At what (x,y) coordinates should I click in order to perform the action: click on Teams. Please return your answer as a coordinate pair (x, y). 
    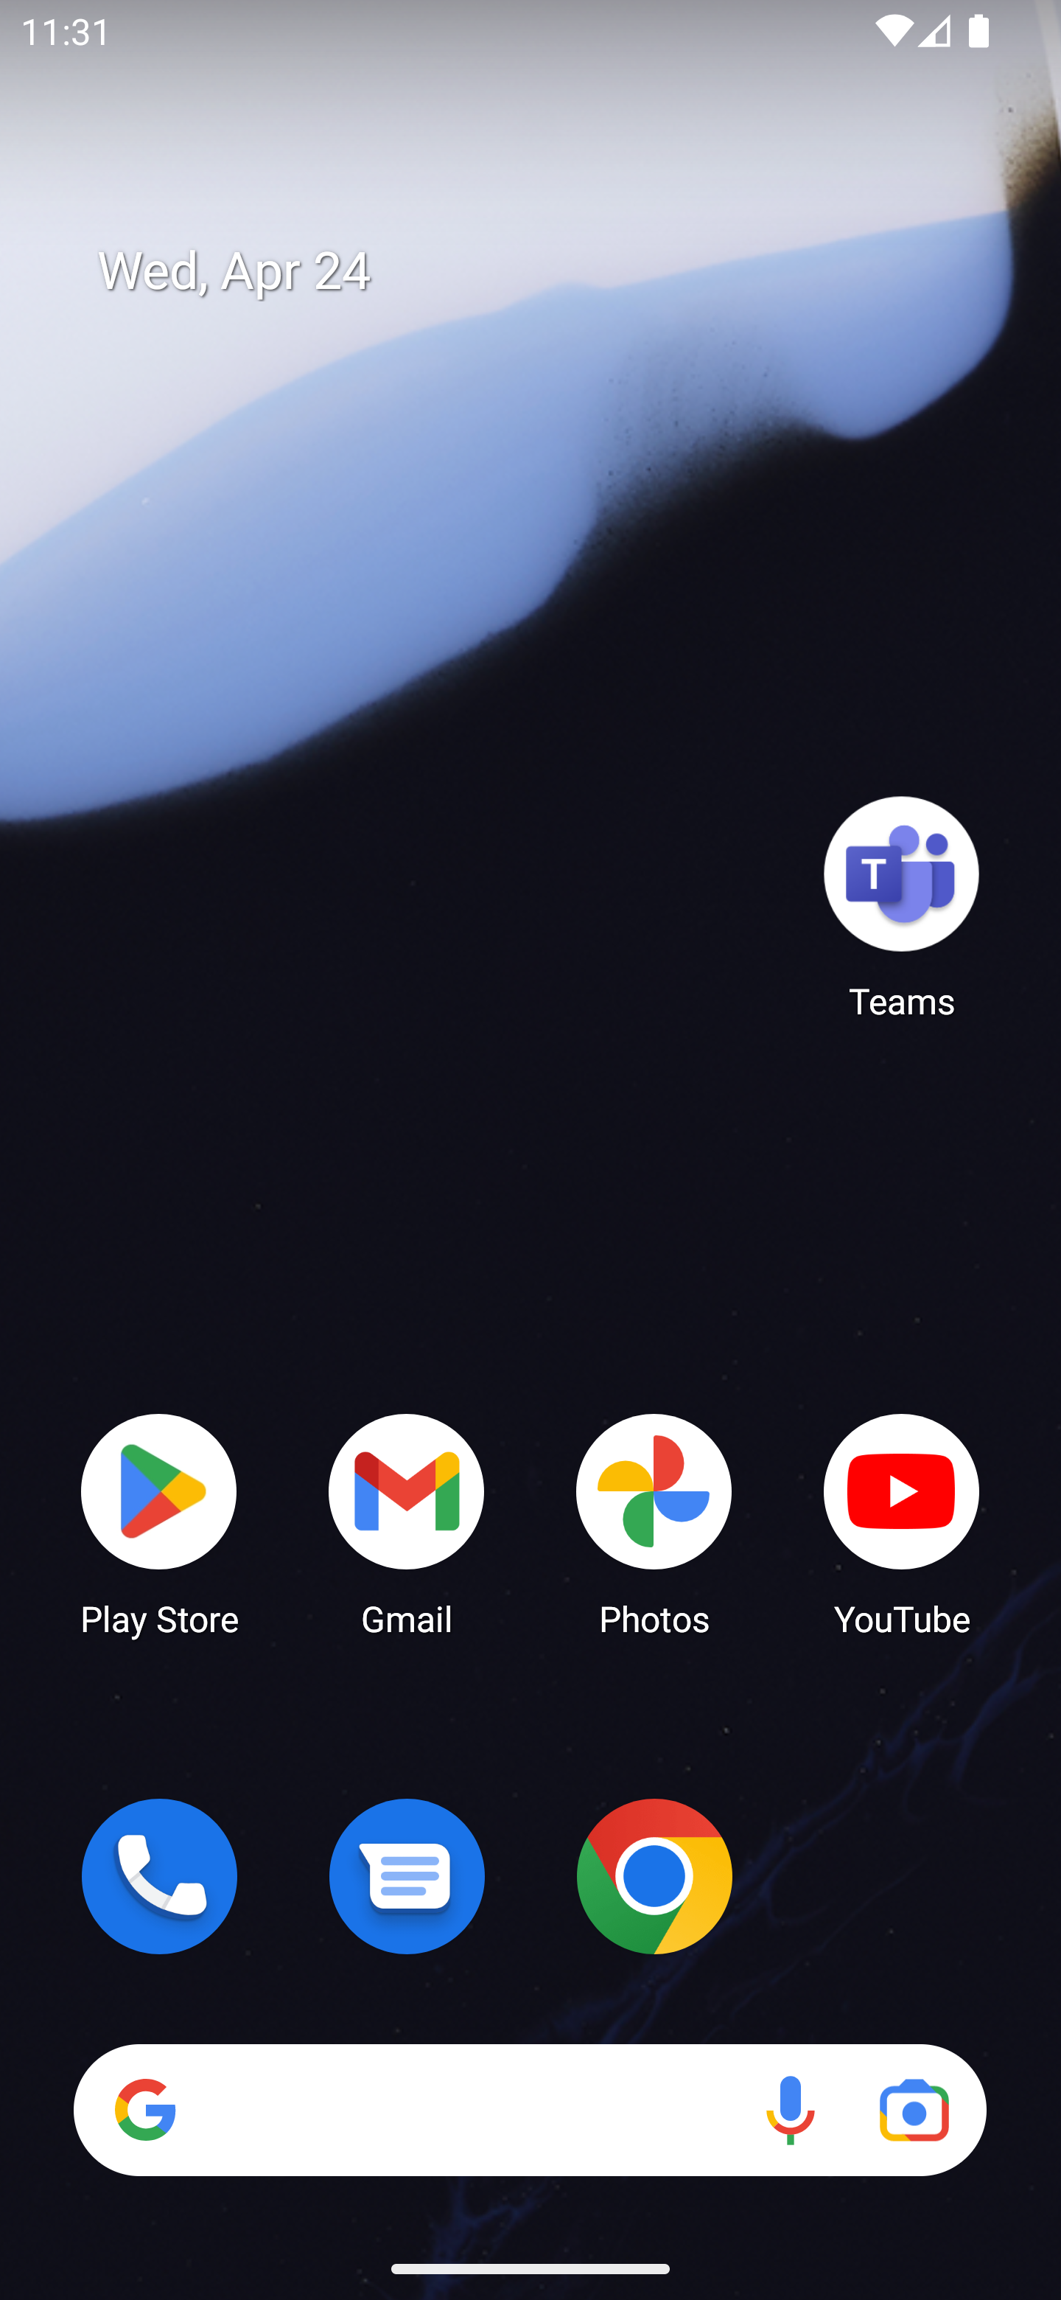
    Looking at the image, I should click on (902, 906).